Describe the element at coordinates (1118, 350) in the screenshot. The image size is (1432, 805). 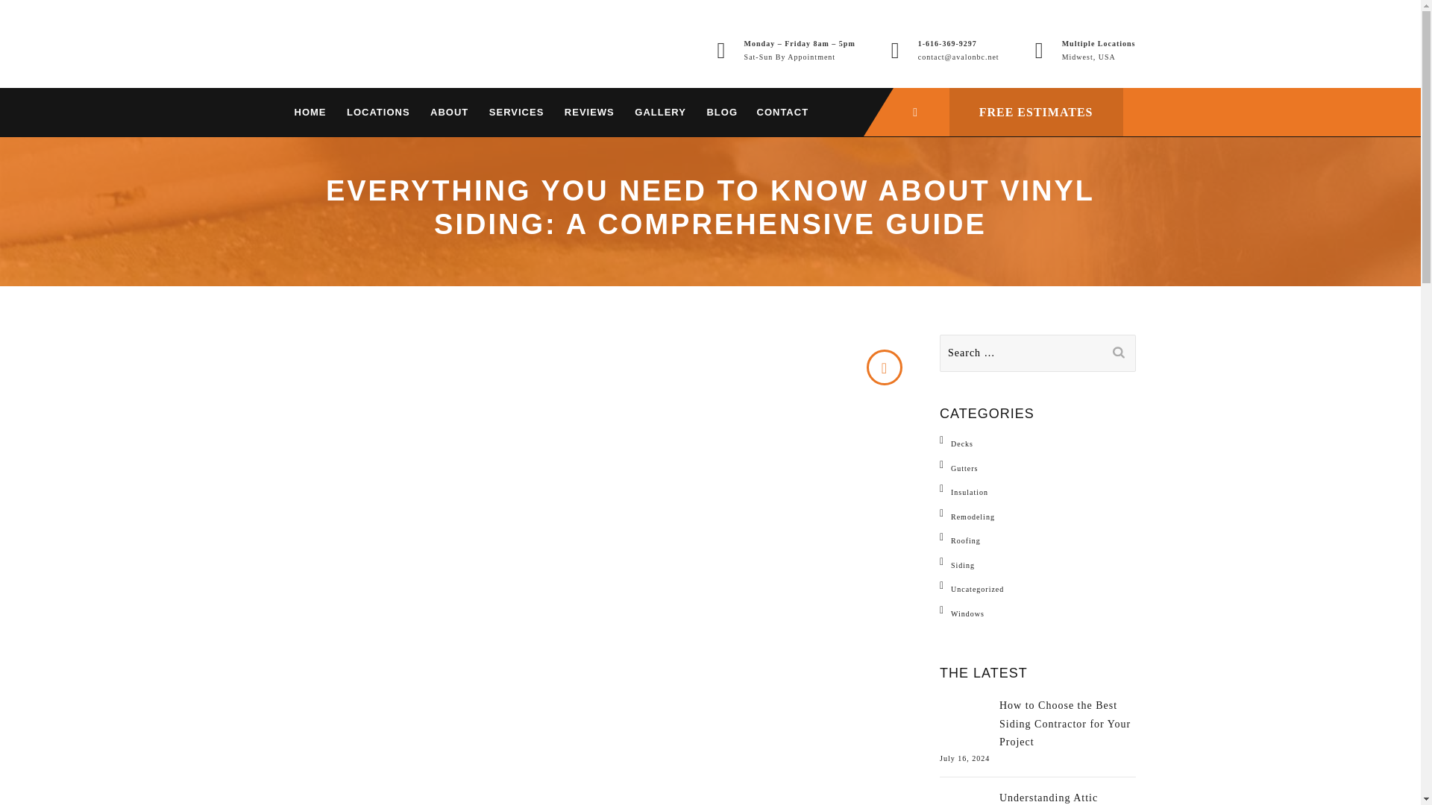
I see `Search` at that location.